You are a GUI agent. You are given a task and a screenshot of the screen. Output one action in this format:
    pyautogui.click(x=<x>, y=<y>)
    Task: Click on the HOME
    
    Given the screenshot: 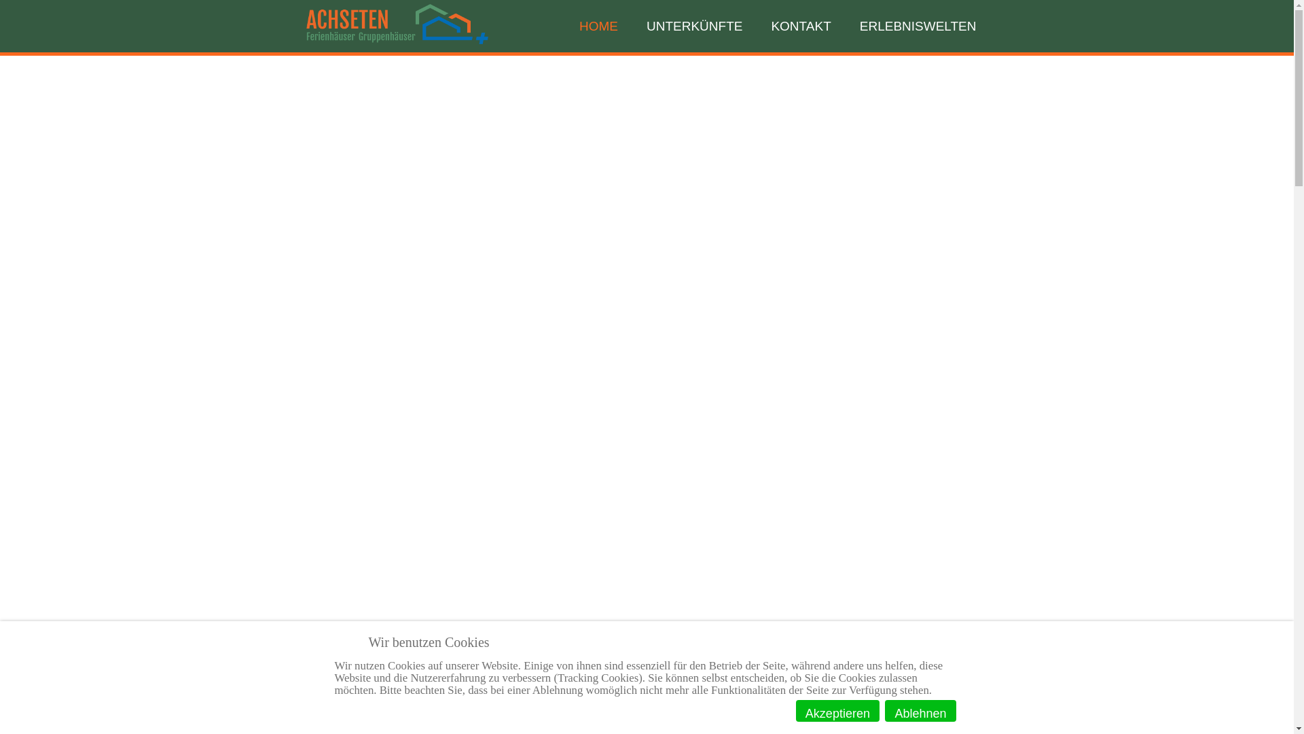 What is the action you would take?
    pyautogui.click(x=599, y=26)
    